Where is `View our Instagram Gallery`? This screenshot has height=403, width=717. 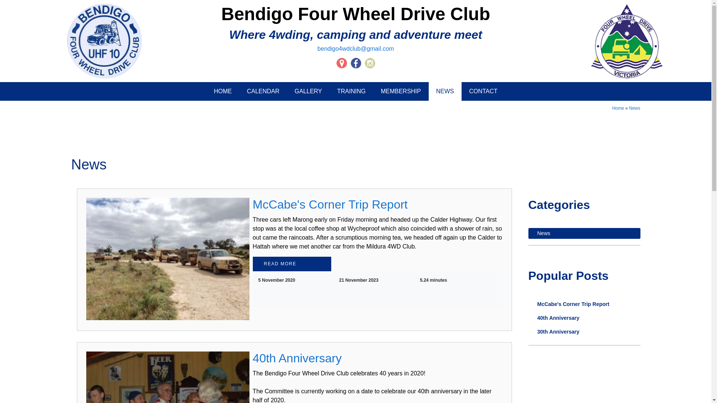 View our Instagram Gallery is located at coordinates (370, 63).